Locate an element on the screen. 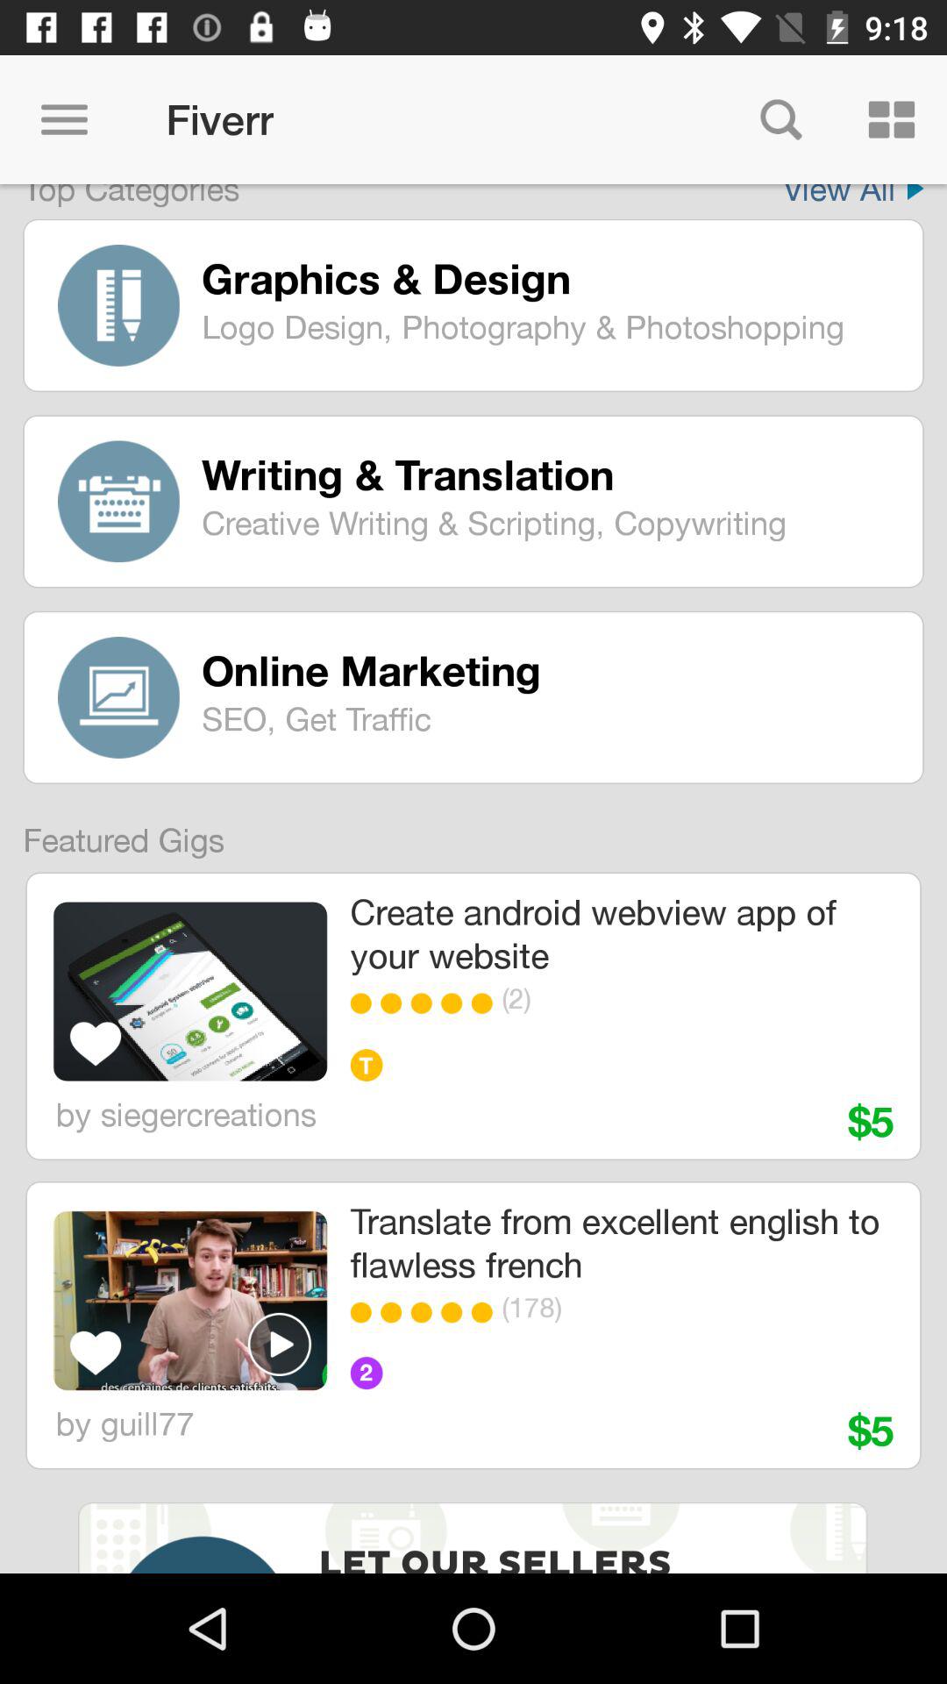 This screenshot has width=947, height=1684. click on the logo which is left hand side of graphics  design is located at coordinates (119, 305).